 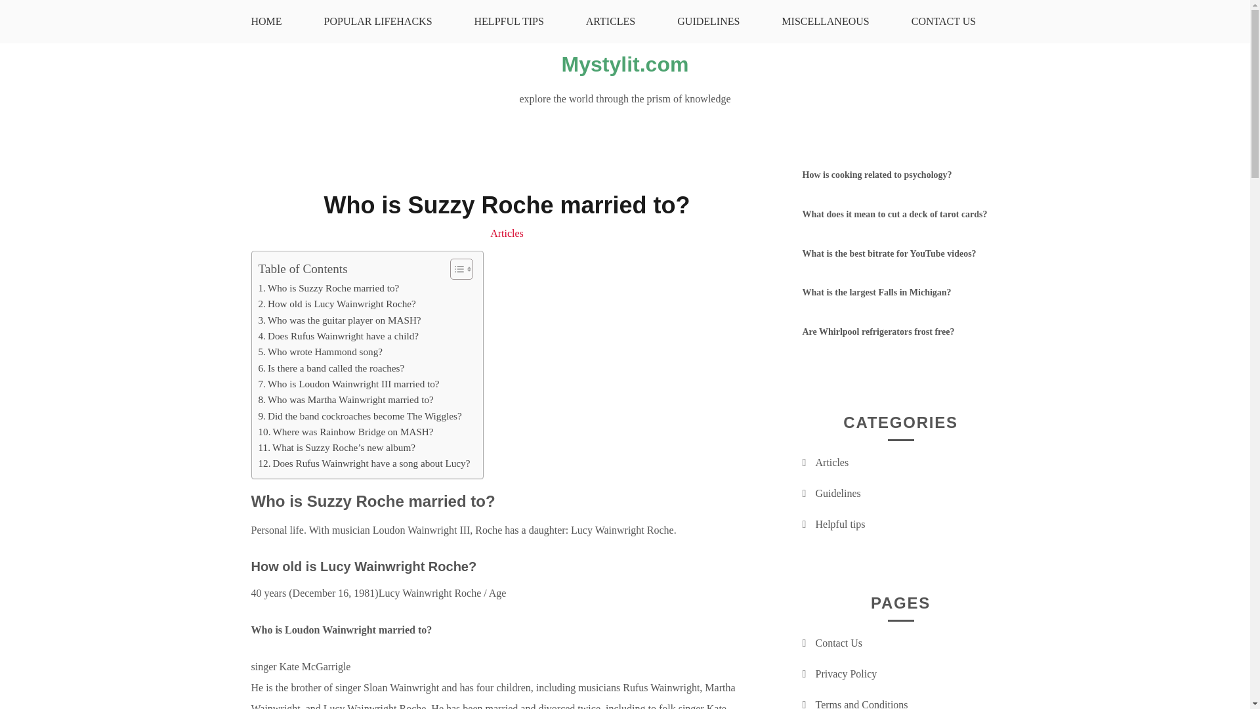 What do you see at coordinates (509, 21) in the screenshot?
I see `HELPFUL TIPS` at bounding box center [509, 21].